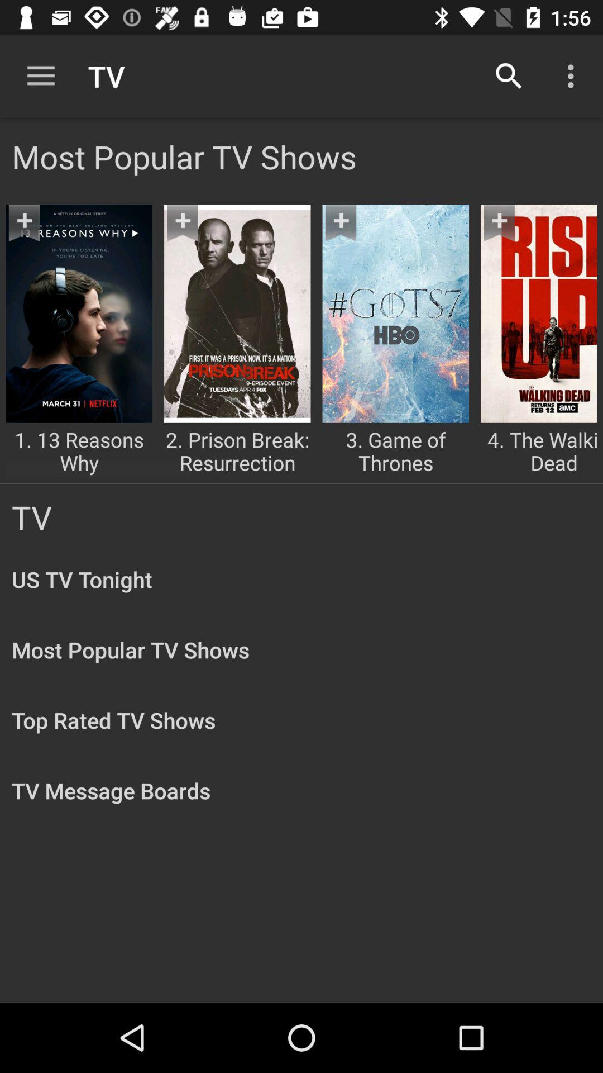  What do you see at coordinates (509, 76) in the screenshot?
I see `turn off item next to tv item` at bounding box center [509, 76].